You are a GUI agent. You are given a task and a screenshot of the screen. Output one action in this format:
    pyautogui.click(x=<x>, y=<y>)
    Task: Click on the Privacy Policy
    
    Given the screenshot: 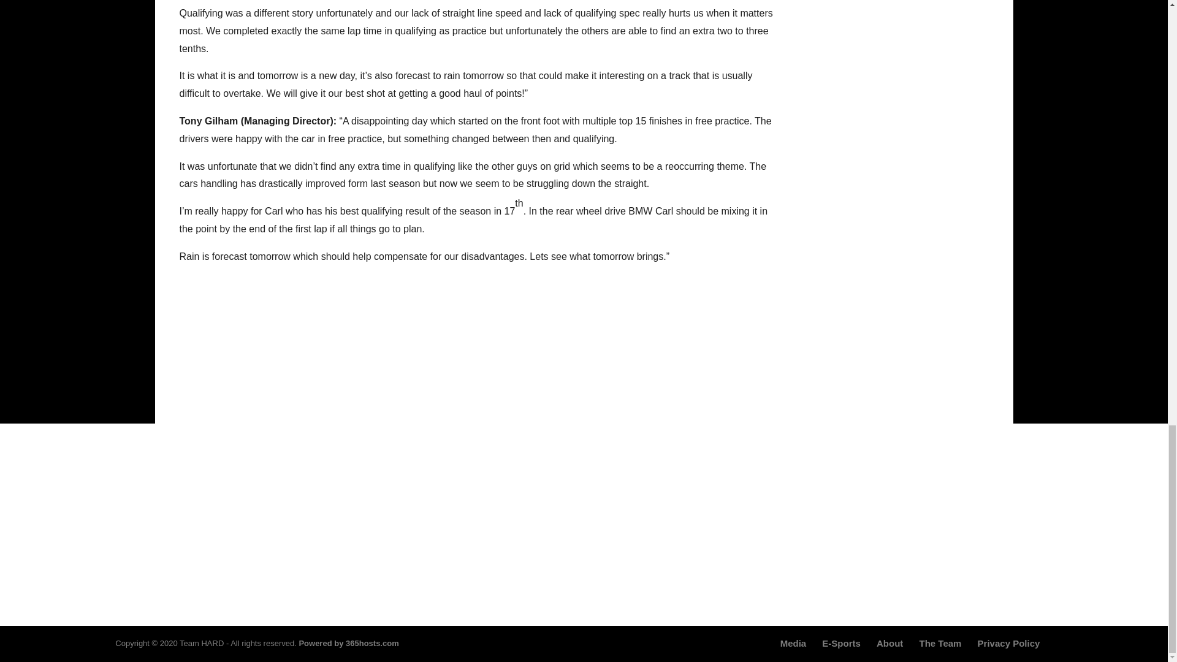 What is the action you would take?
    pyautogui.click(x=1009, y=644)
    